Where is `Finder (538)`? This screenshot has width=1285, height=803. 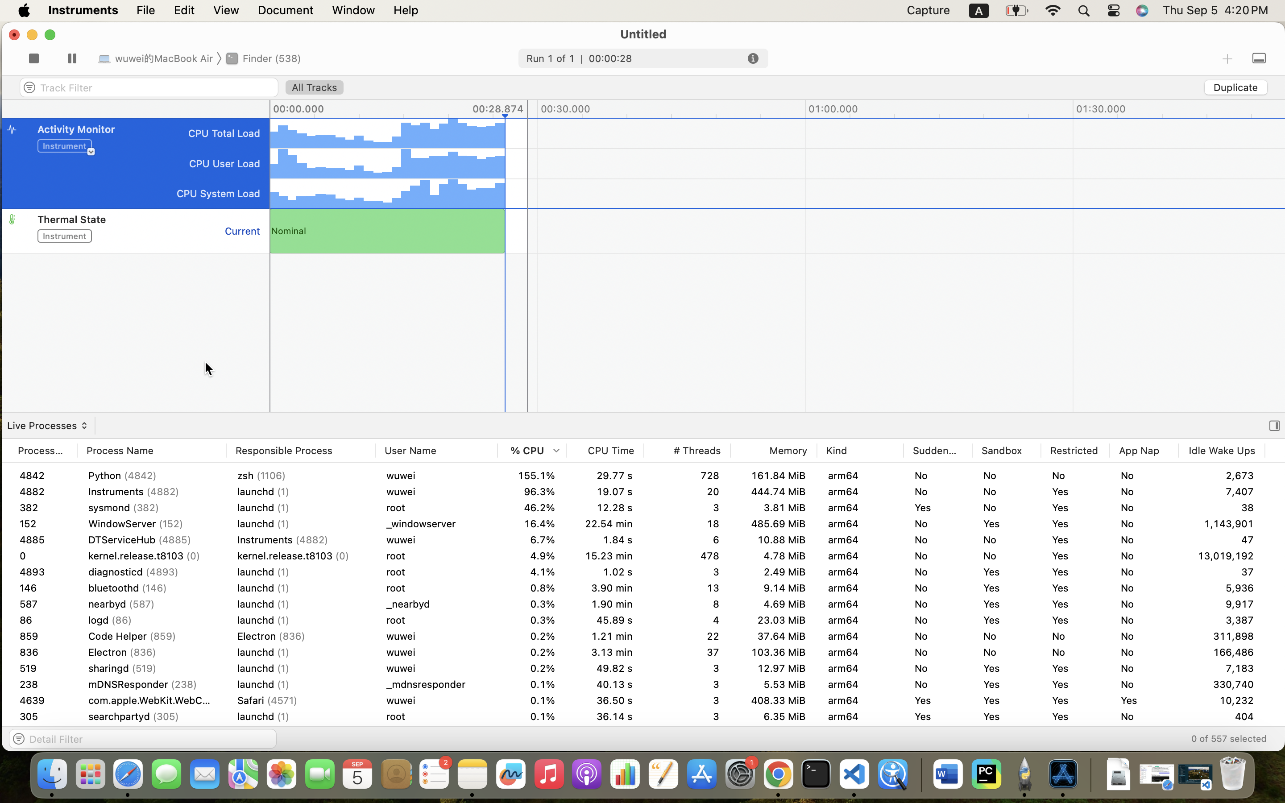 Finder (538) is located at coordinates (265, 58).